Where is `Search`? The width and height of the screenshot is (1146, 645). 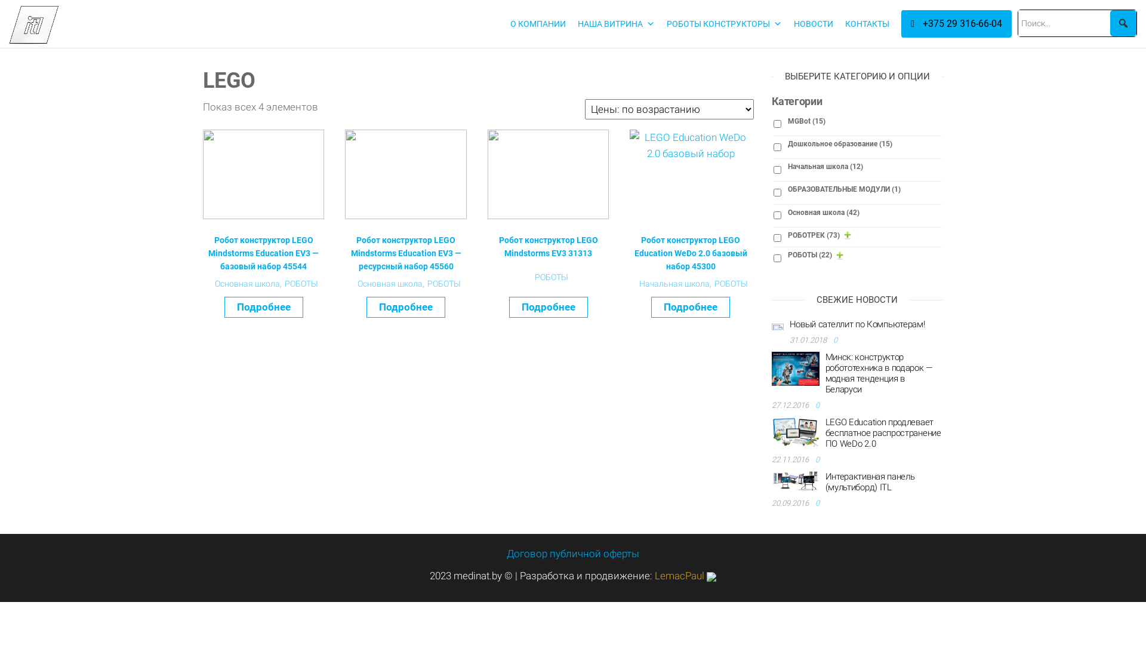
Search is located at coordinates (25, 19).